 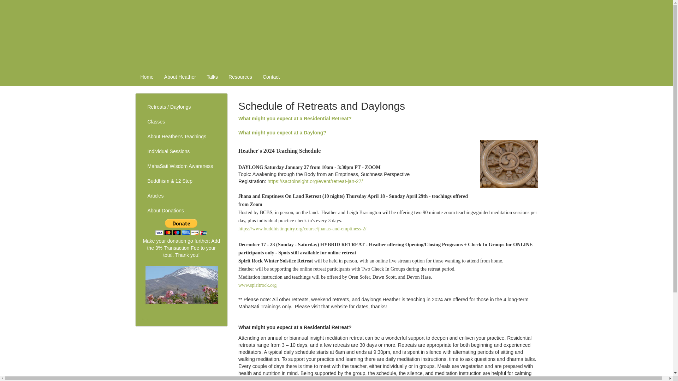 I want to click on About Heather, so click(x=180, y=77).